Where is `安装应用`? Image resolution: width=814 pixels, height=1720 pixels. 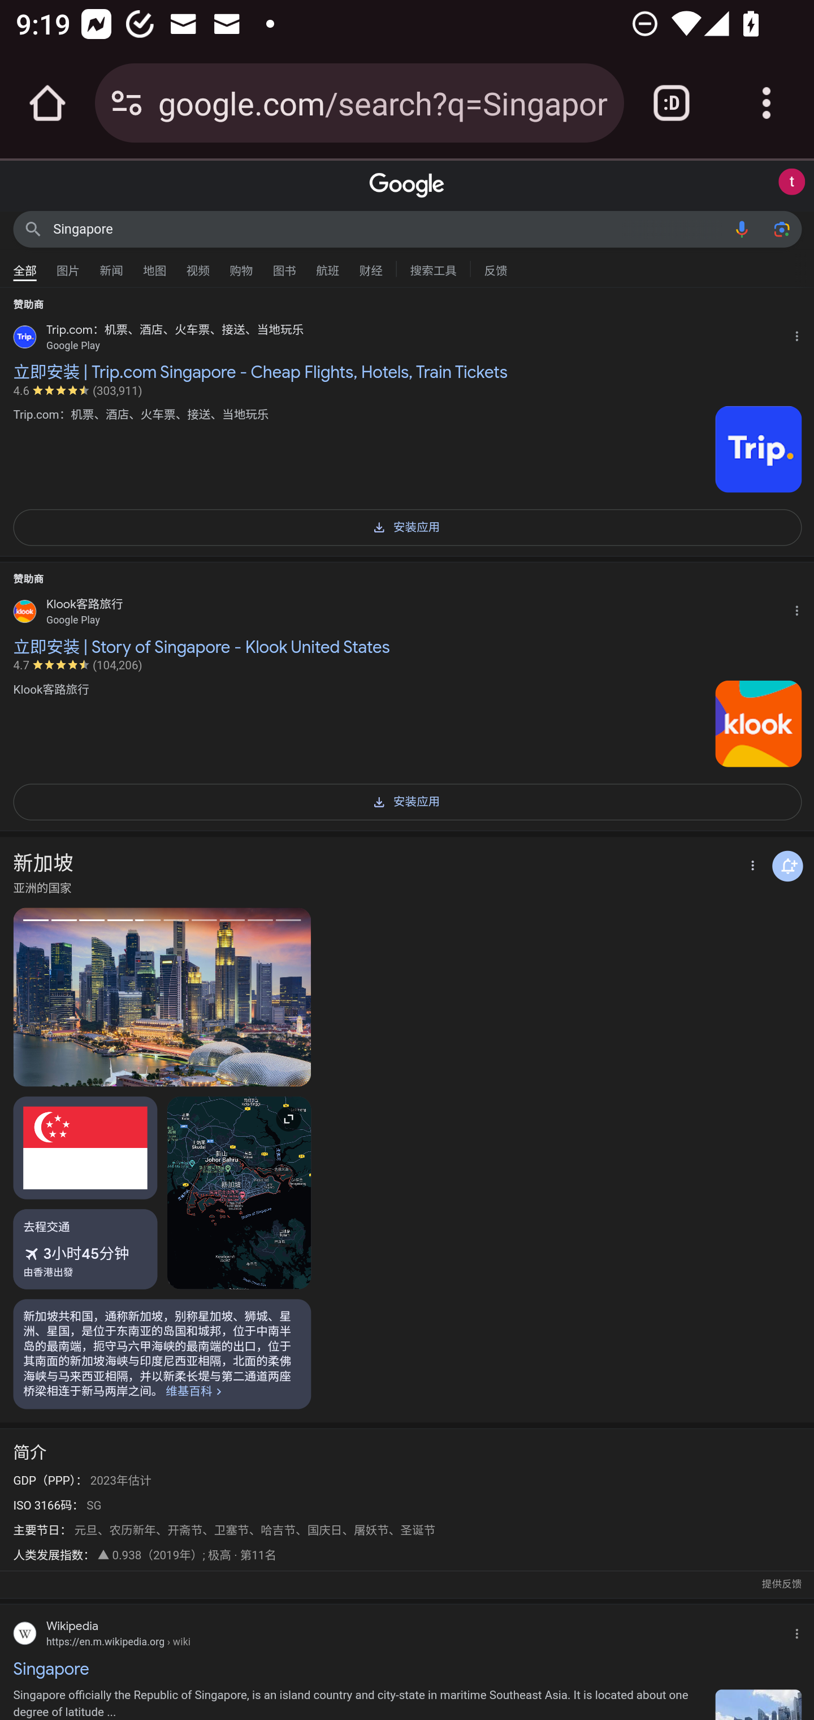
安装应用 is located at coordinates (407, 525).